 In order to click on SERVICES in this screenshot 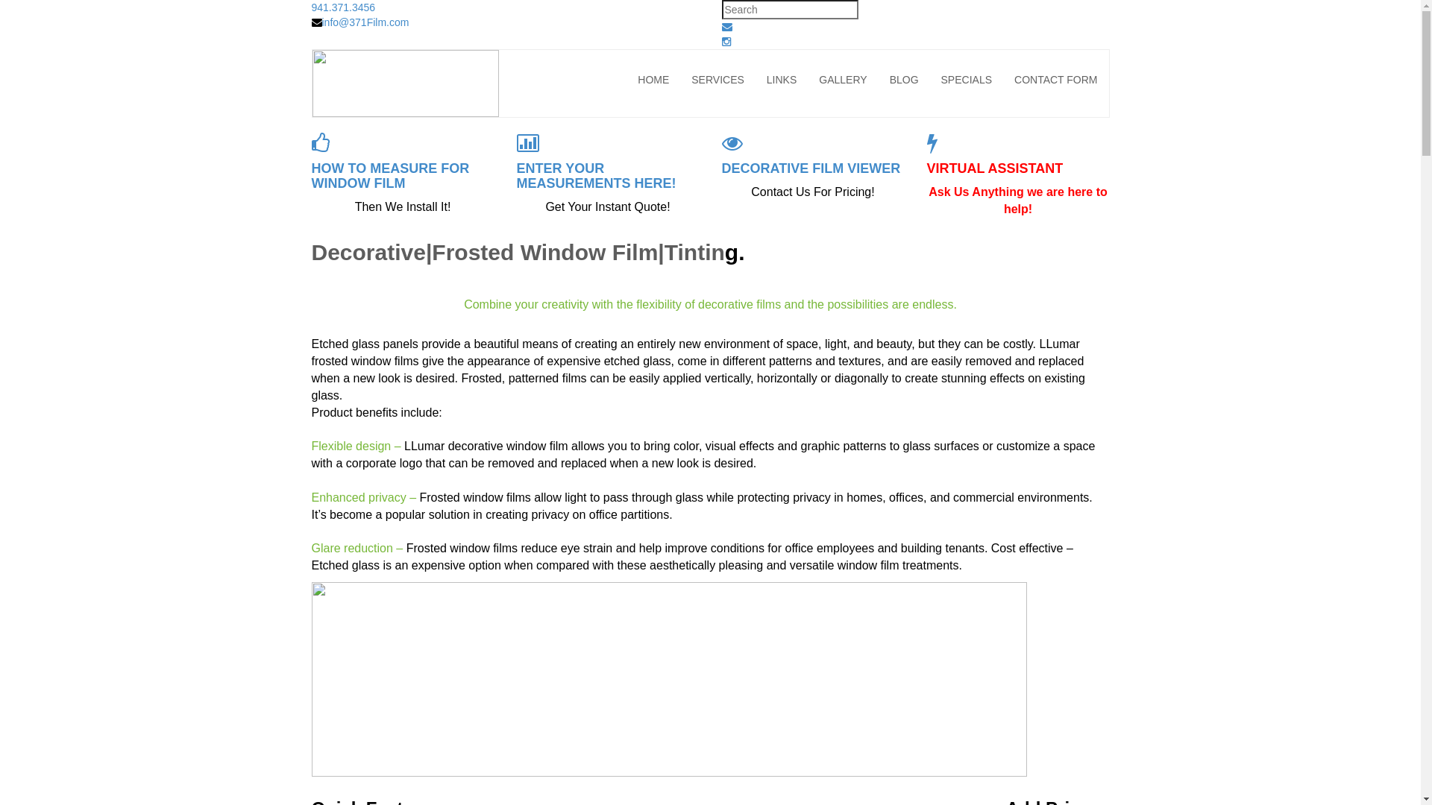, I will do `click(717, 80)`.